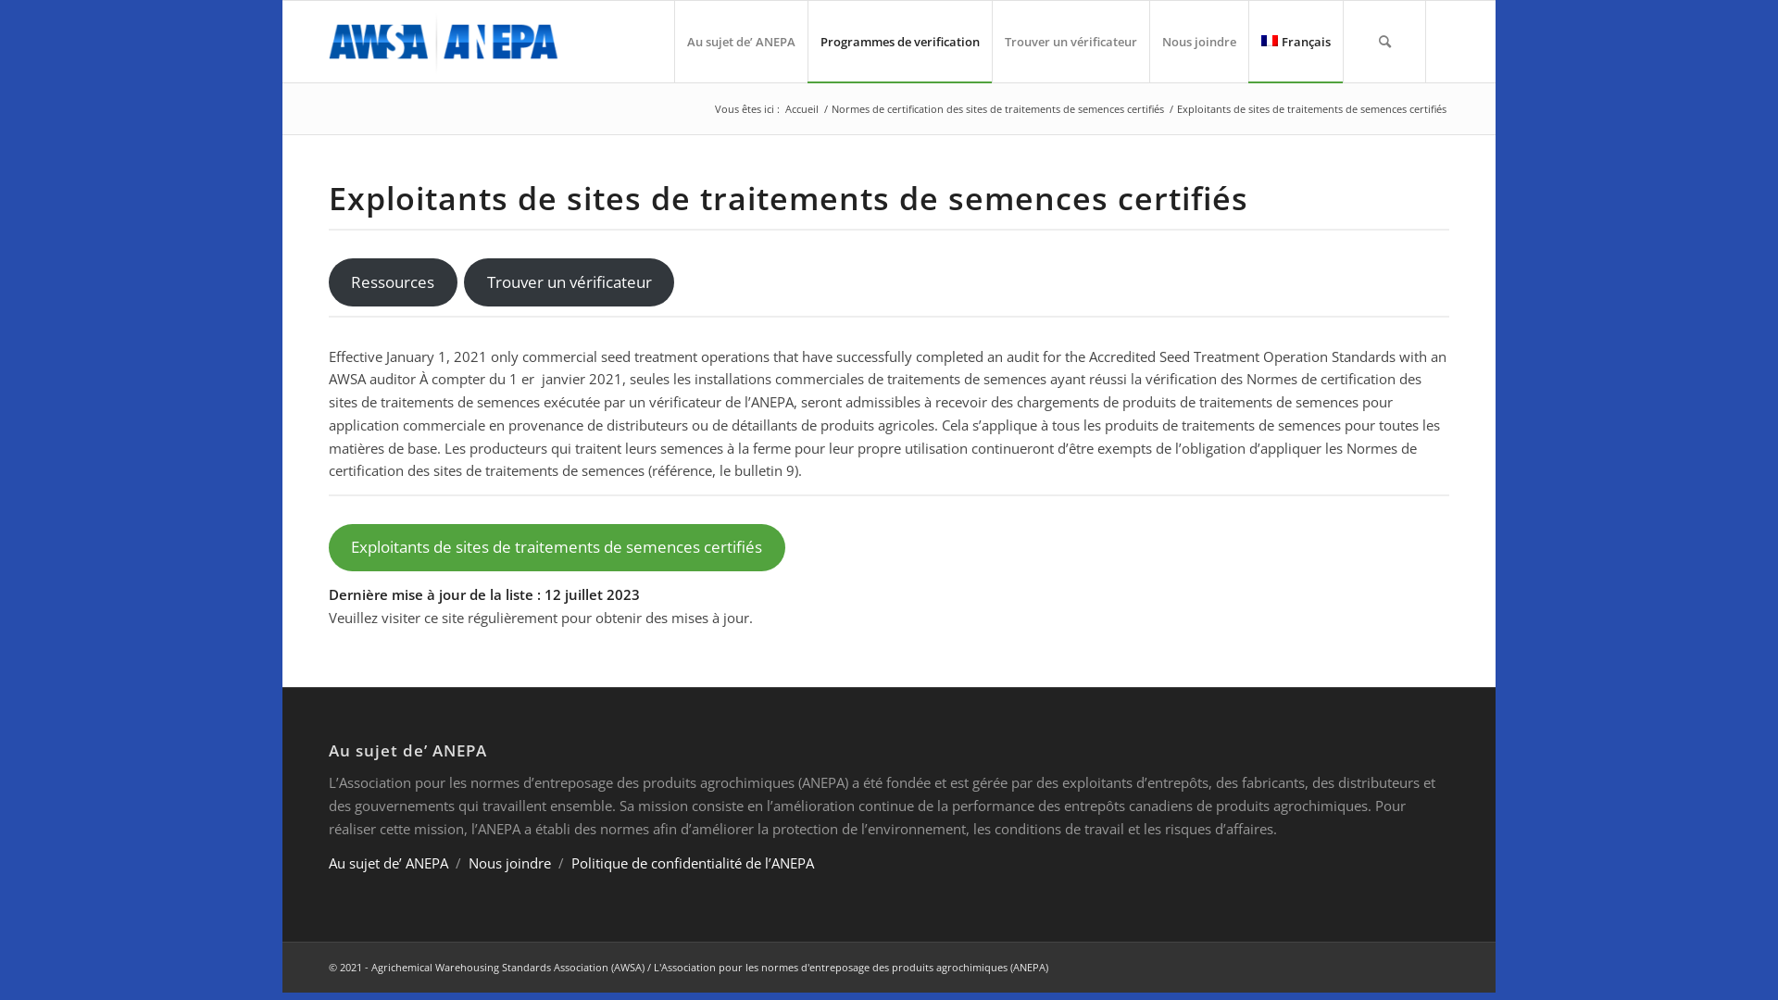 The image size is (1778, 1000). Describe the element at coordinates (900, 42) in the screenshot. I see `Programmes de verification` at that location.